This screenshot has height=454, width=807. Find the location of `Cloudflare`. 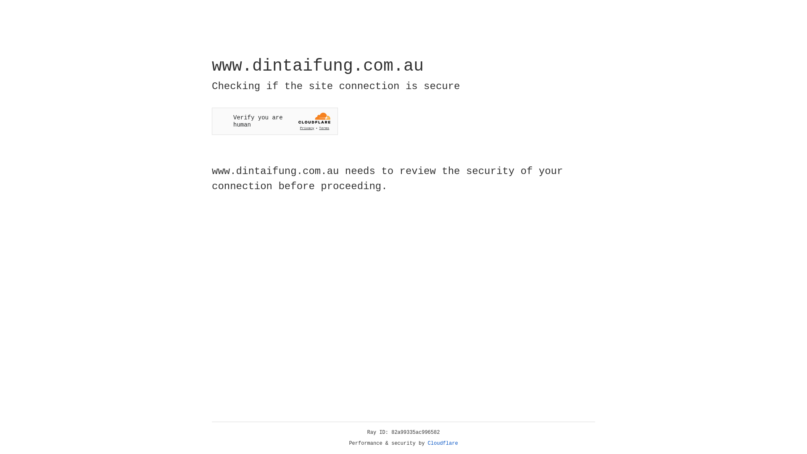

Cloudflare is located at coordinates (443, 443).